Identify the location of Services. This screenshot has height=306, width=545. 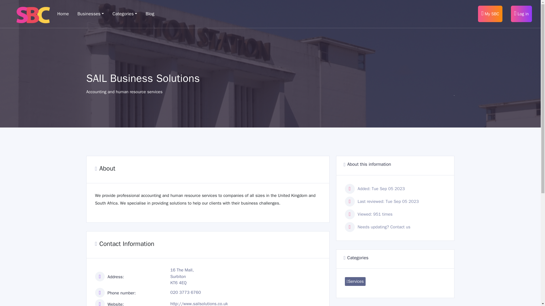
(355, 281).